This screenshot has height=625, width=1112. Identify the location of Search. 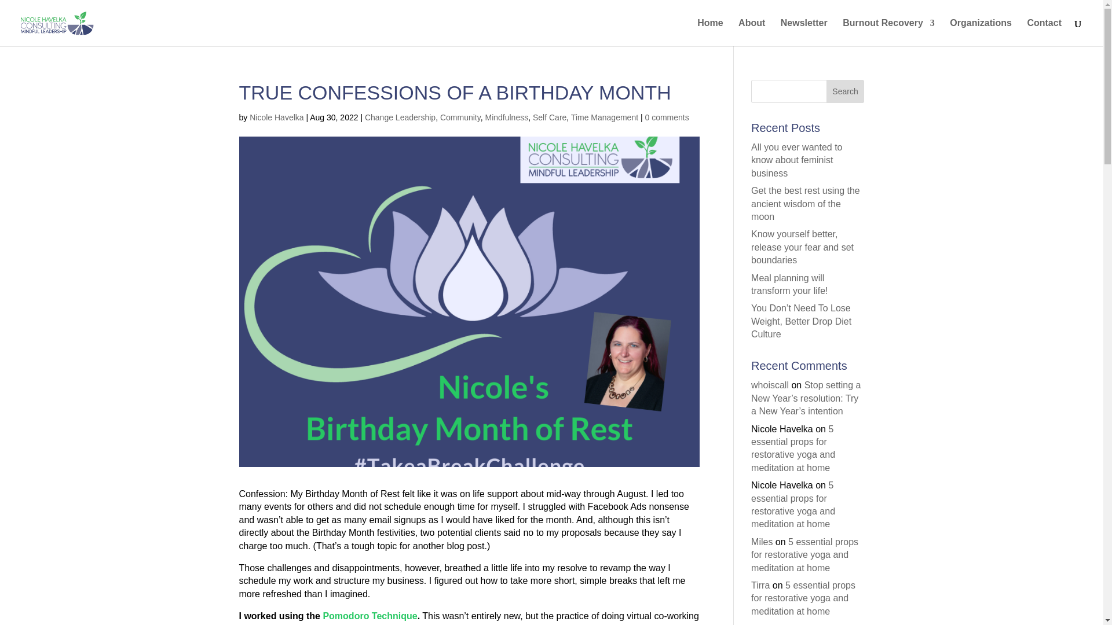
(846, 91).